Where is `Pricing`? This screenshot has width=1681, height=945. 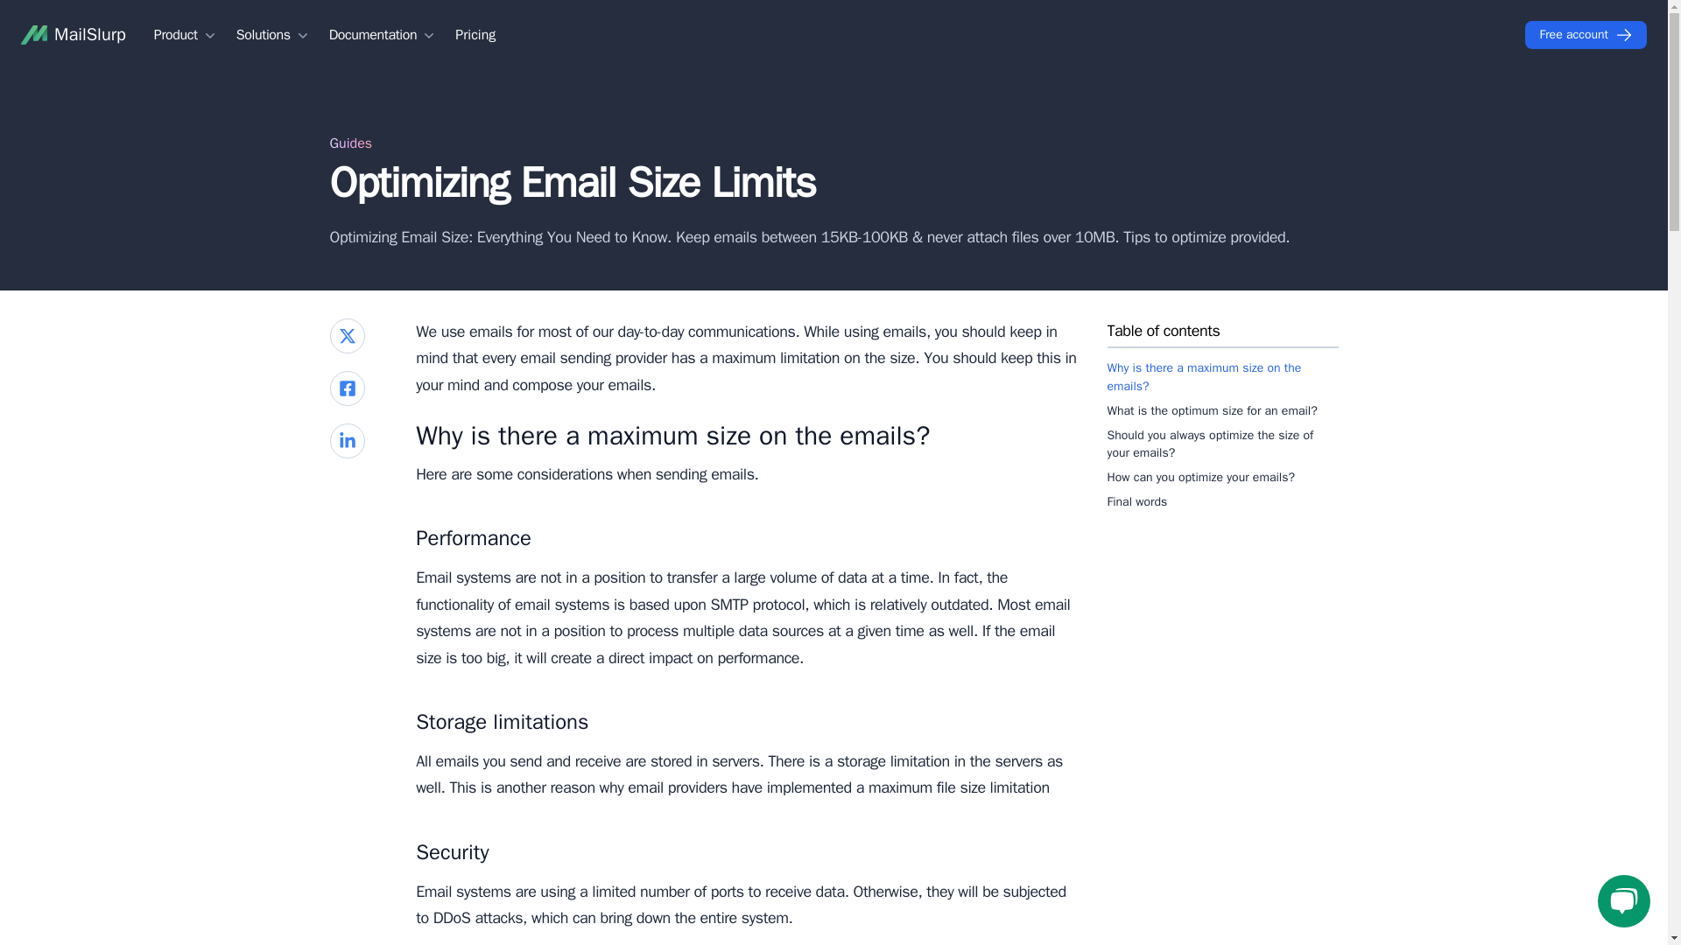
Pricing is located at coordinates (475, 35).